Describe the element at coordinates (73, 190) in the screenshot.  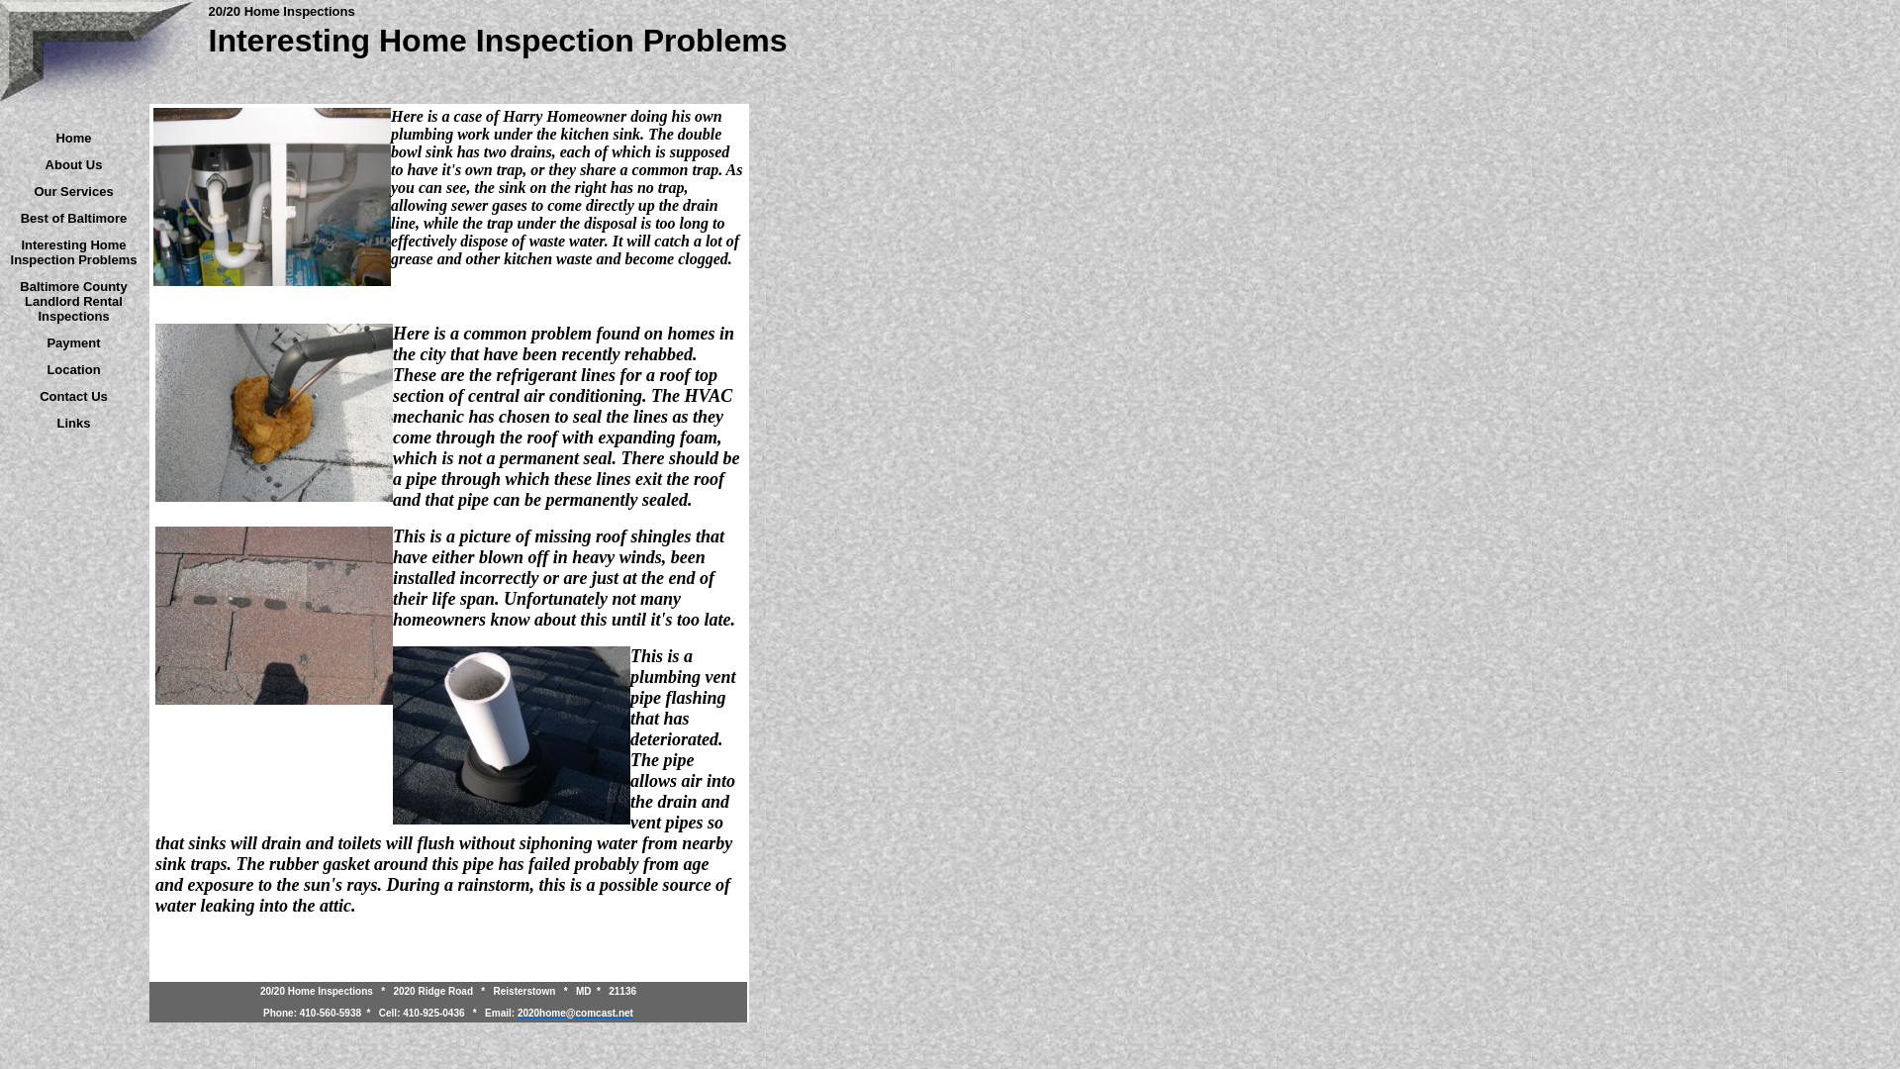
I see `Our Services` at that location.